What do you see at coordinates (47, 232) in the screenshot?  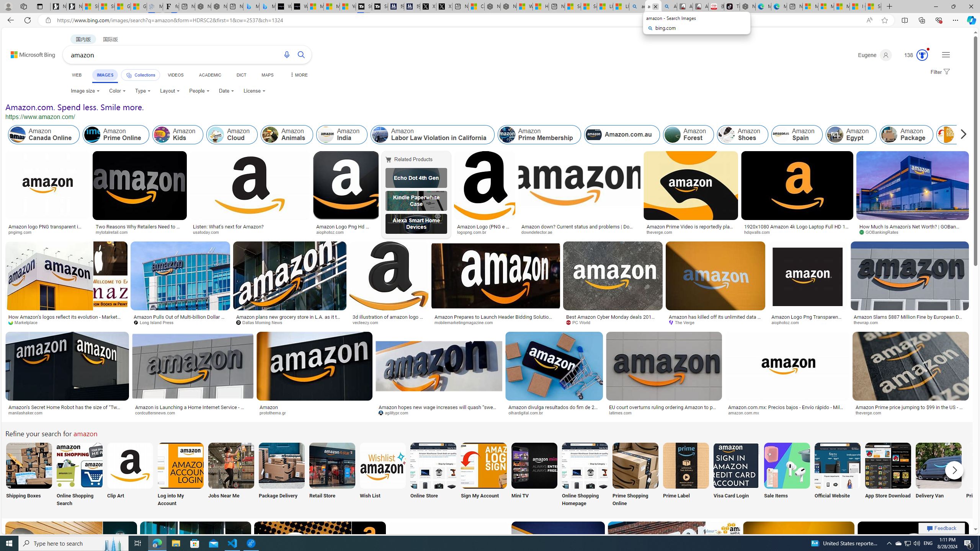 I see `pngimg.com` at bounding box center [47, 232].